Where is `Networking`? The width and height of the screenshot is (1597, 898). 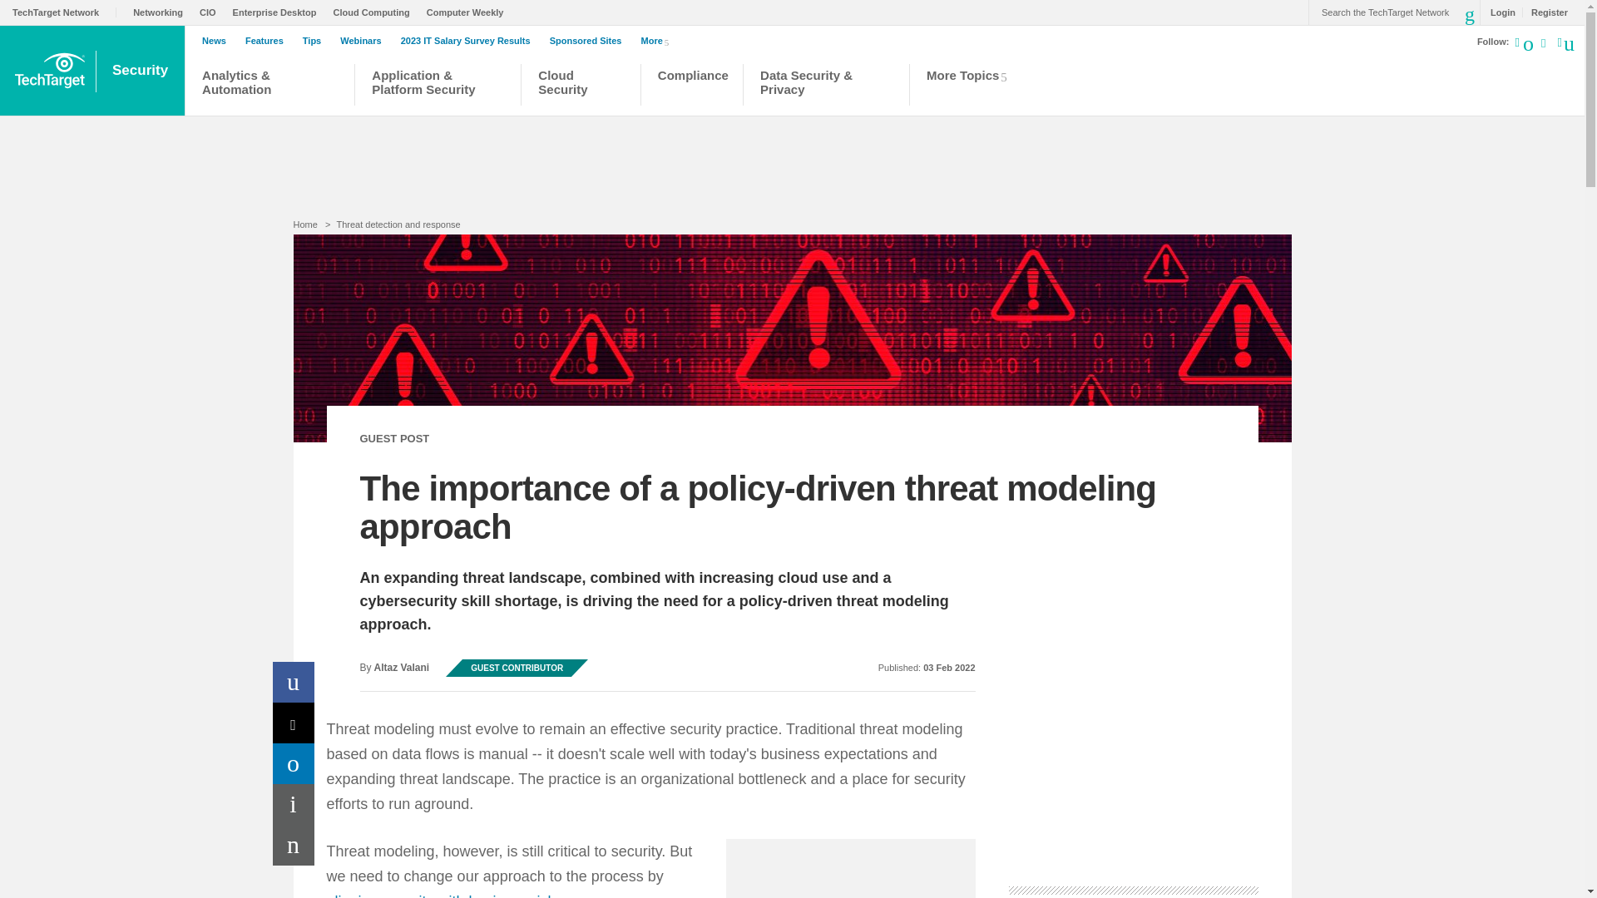 Networking is located at coordinates (161, 12).